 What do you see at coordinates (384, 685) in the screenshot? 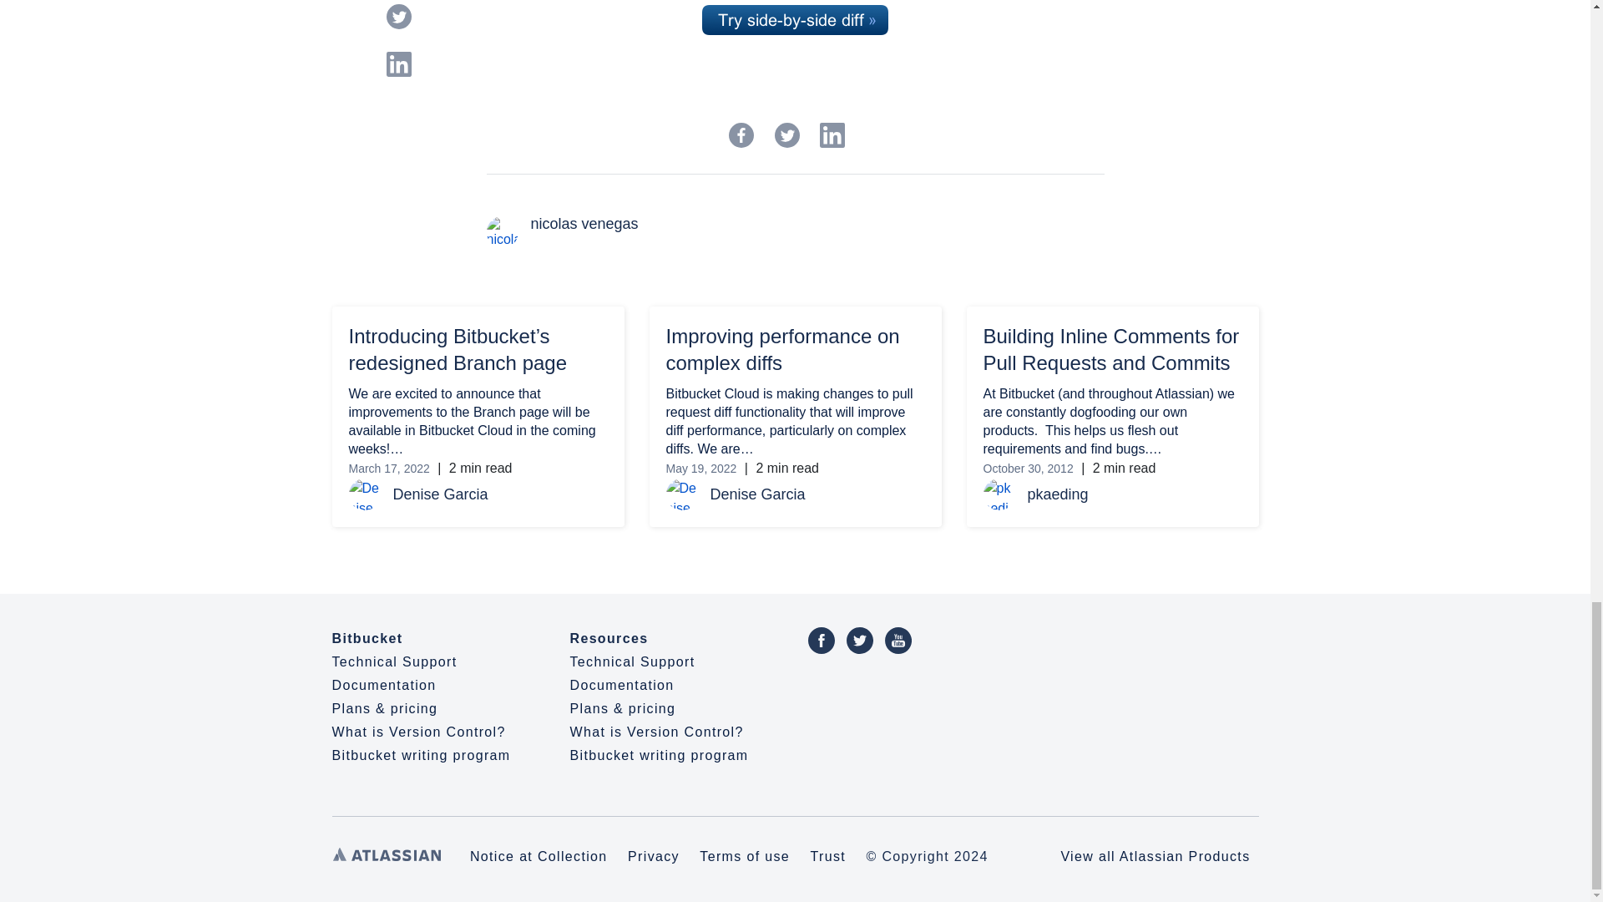
I see `Documentation` at bounding box center [384, 685].